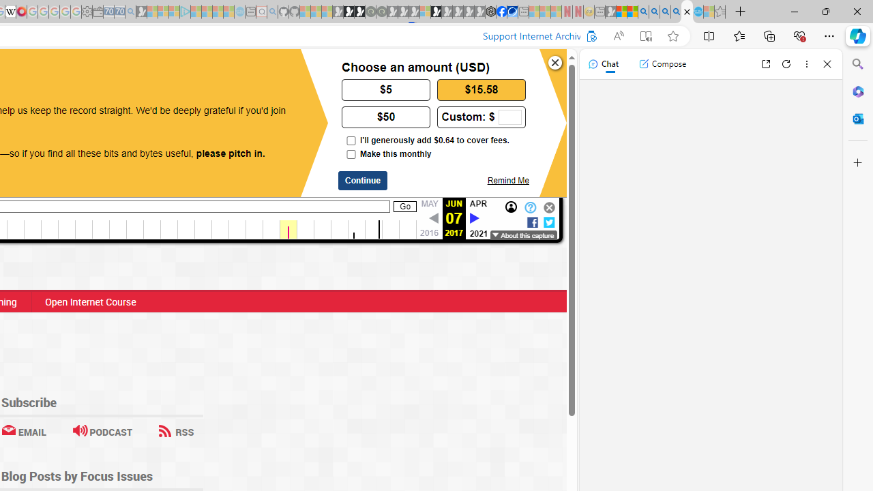 This screenshot has width=873, height=491. Describe the element at coordinates (474, 219) in the screenshot. I see `Next capture` at that location.